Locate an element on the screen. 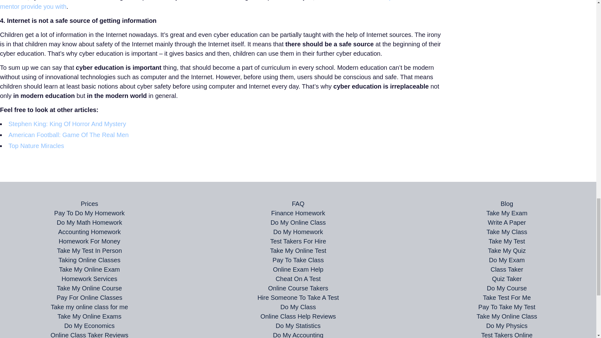 The height and width of the screenshot is (338, 601). Do My Homework is located at coordinates (298, 232).